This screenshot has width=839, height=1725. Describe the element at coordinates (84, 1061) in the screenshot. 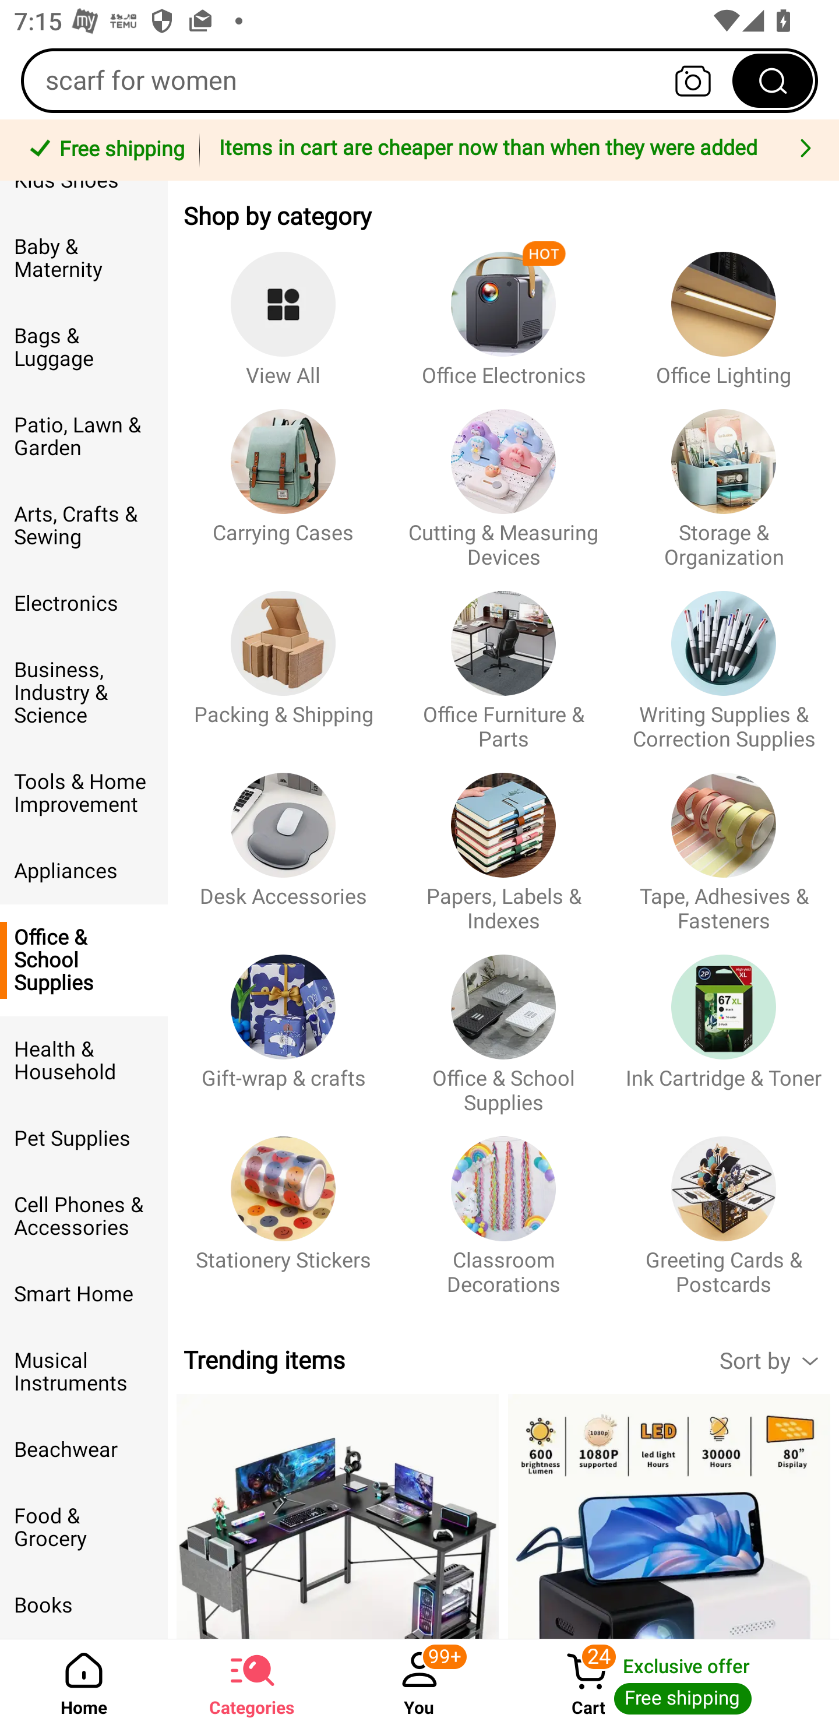

I see `Health & Household` at that location.